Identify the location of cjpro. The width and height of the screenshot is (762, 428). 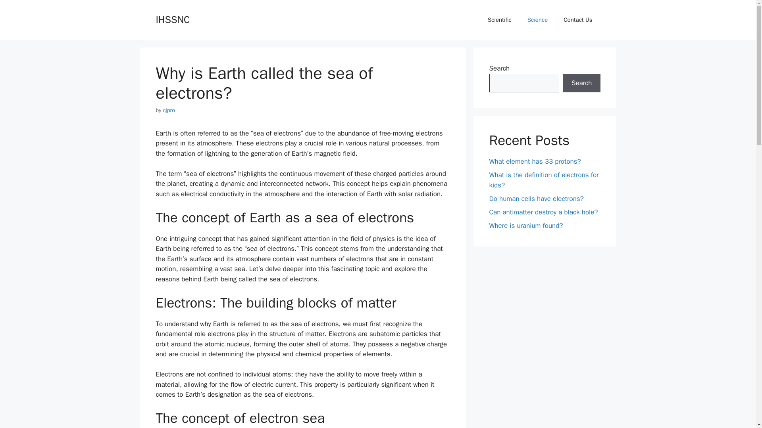
(169, 110).